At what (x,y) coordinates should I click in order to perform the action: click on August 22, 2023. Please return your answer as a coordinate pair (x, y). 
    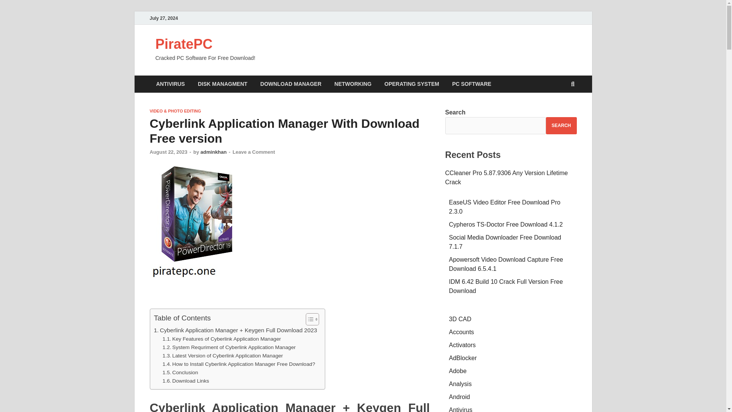
    Looking at the image, I should click on (168, 152).